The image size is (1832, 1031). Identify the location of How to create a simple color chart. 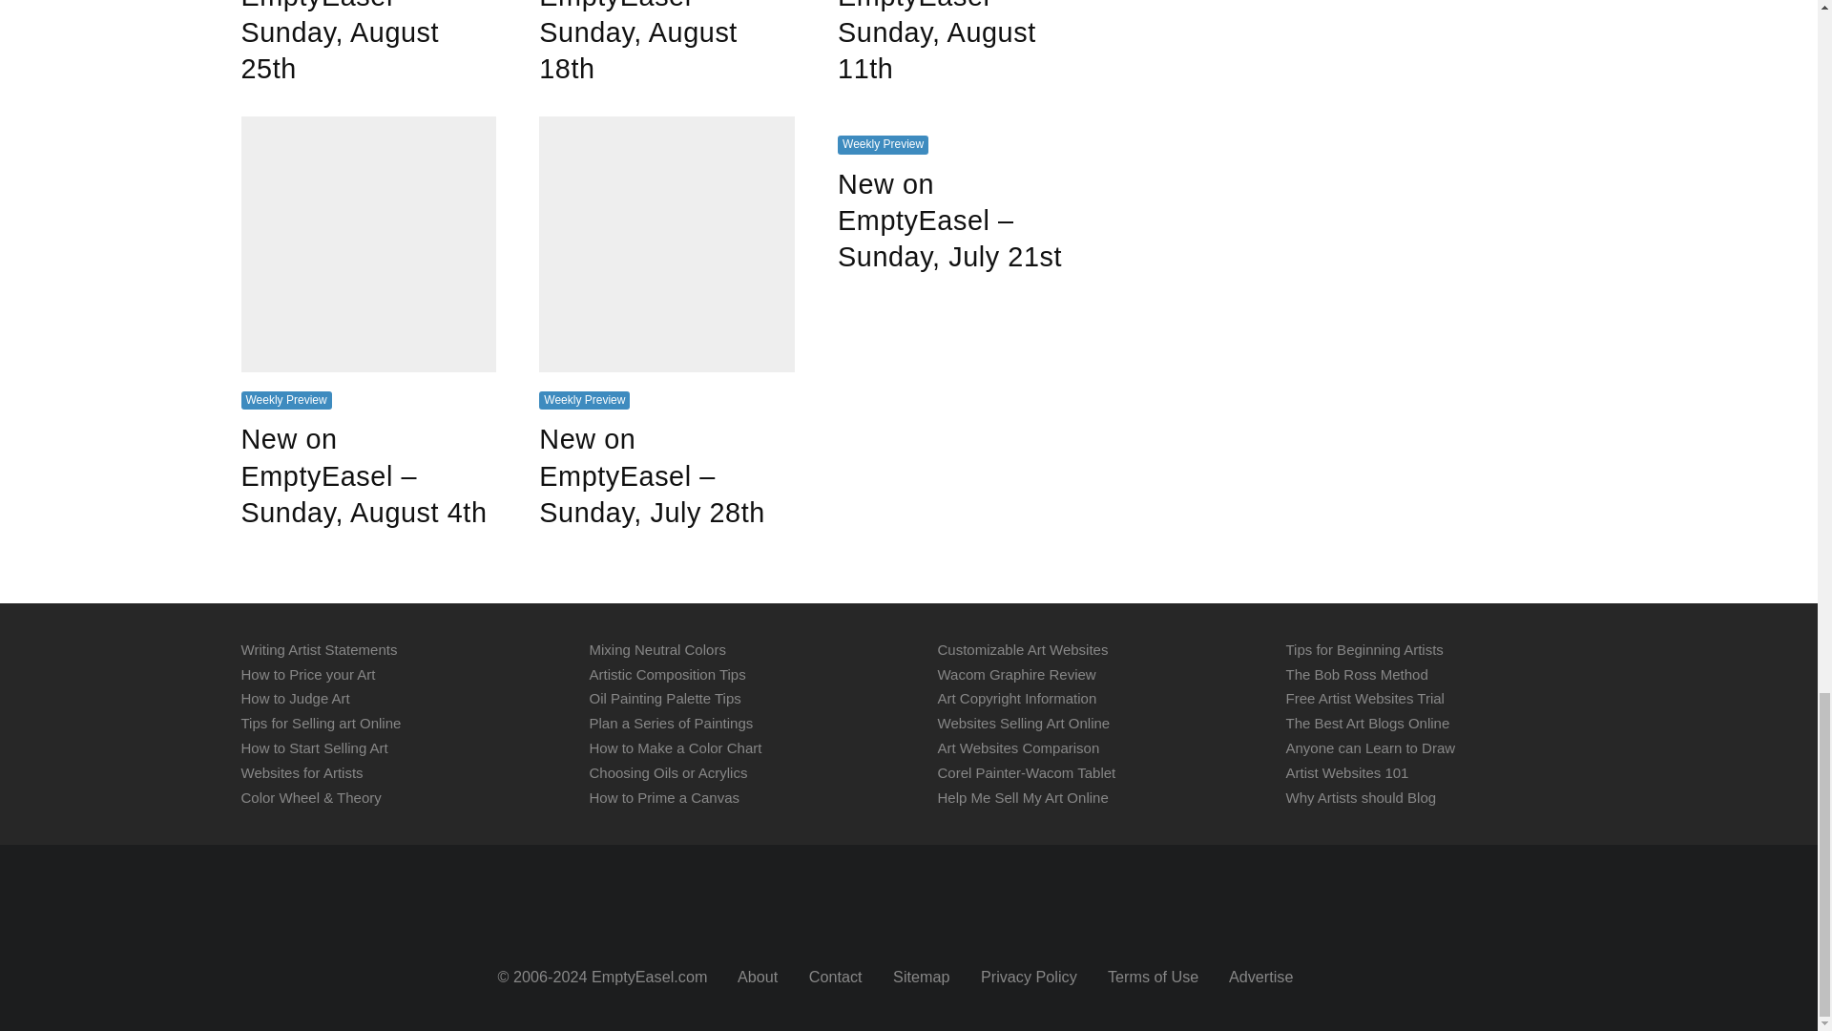
(676, 747).